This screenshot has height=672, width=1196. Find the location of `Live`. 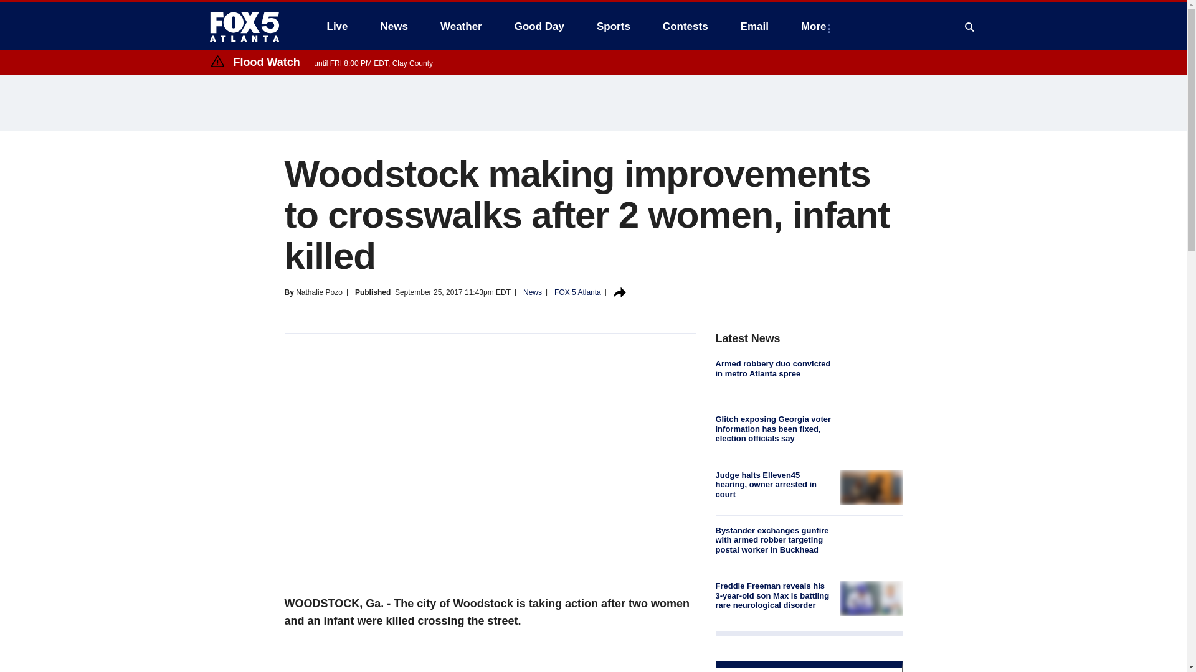

Live is located at coordinates (337, 26).